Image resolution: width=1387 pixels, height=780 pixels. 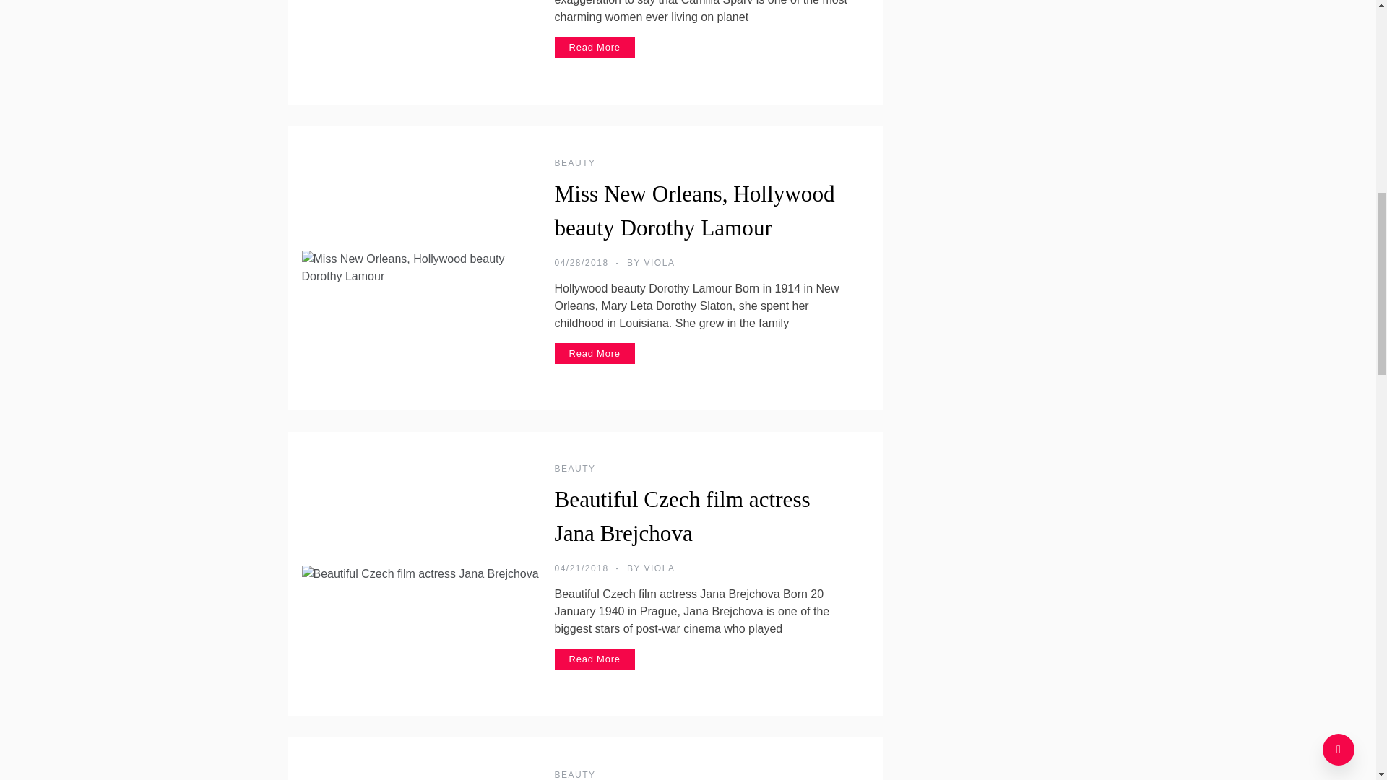 What do you see at coordinates (660, 263) in the screenshot?
I see `VIOLA` at bounding box center [660, 263].